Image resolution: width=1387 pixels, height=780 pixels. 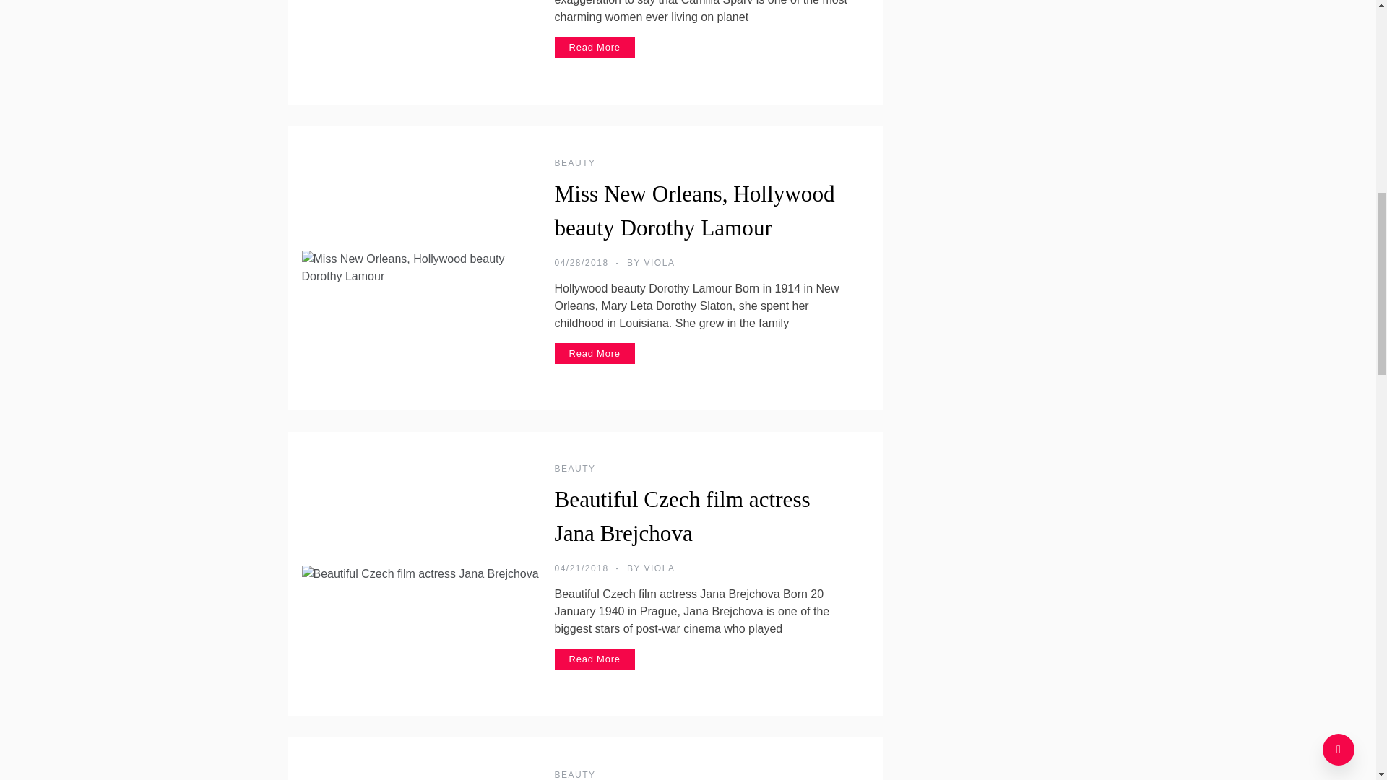 What do you see at coordinates (660, 263) in the screenshot?
I see `VIOLA` at bounding box center [660, 263].